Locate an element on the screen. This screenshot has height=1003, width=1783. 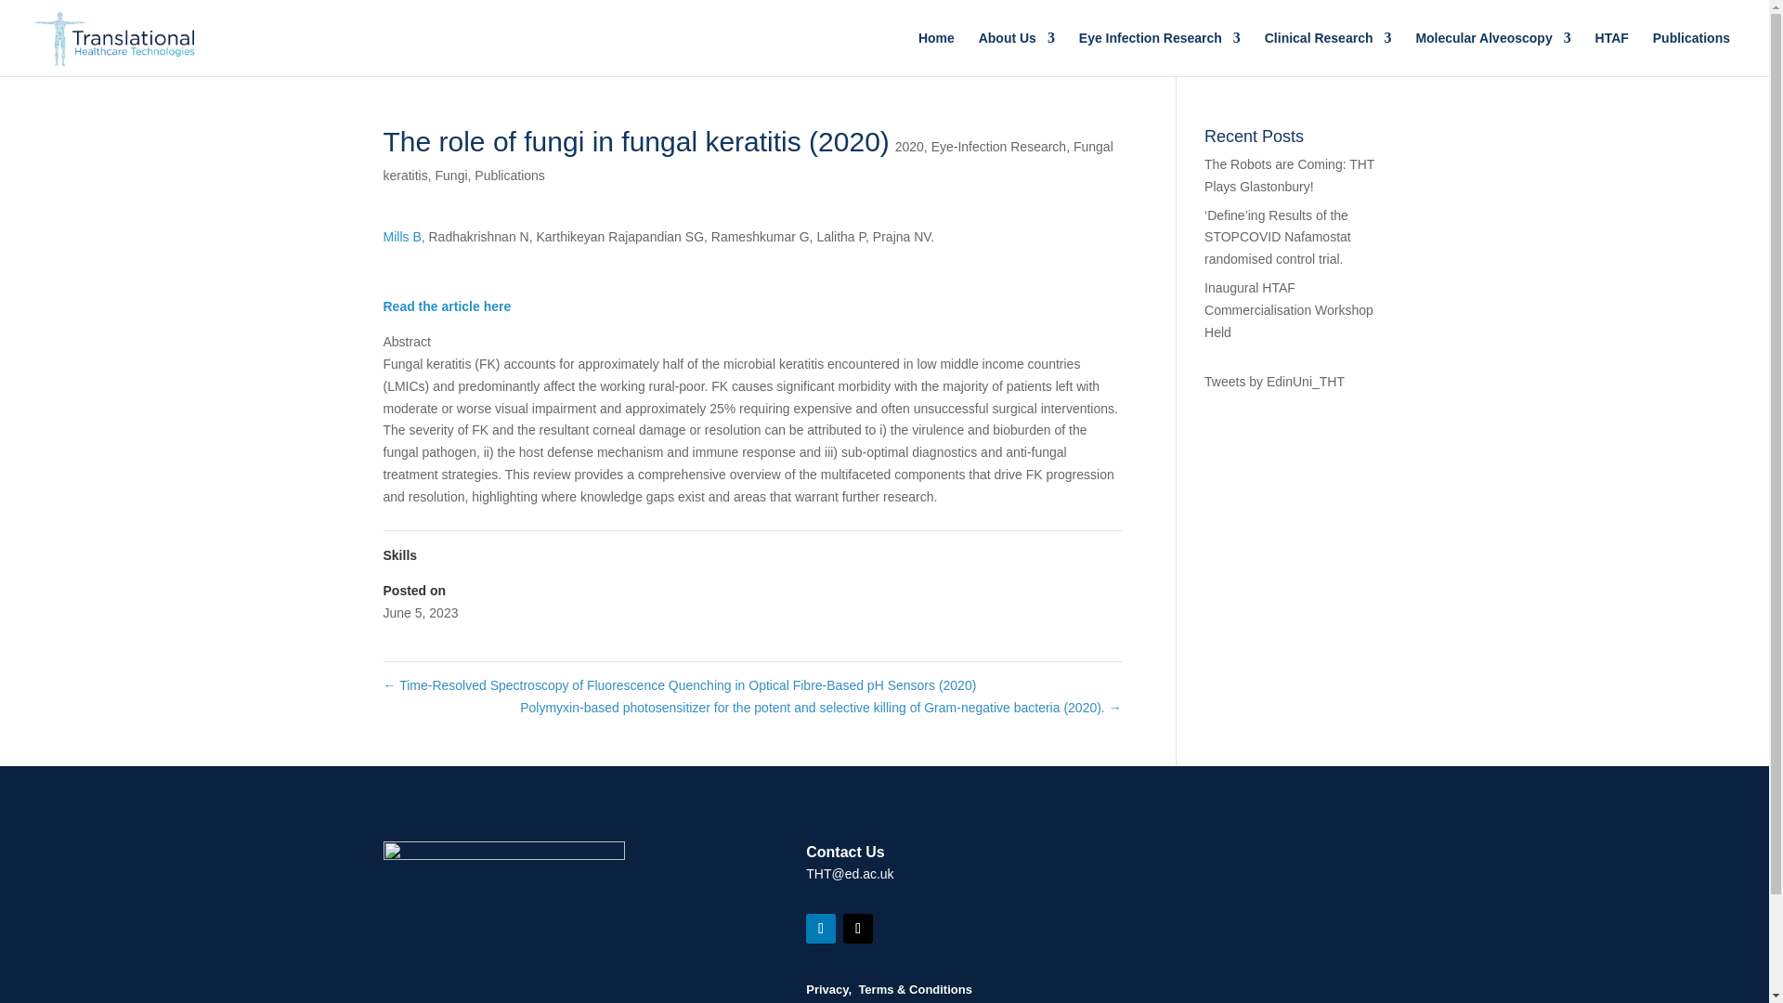
Inaugural HTAF Commercialisation Workshop Held is located at coordinates (1289, 310).